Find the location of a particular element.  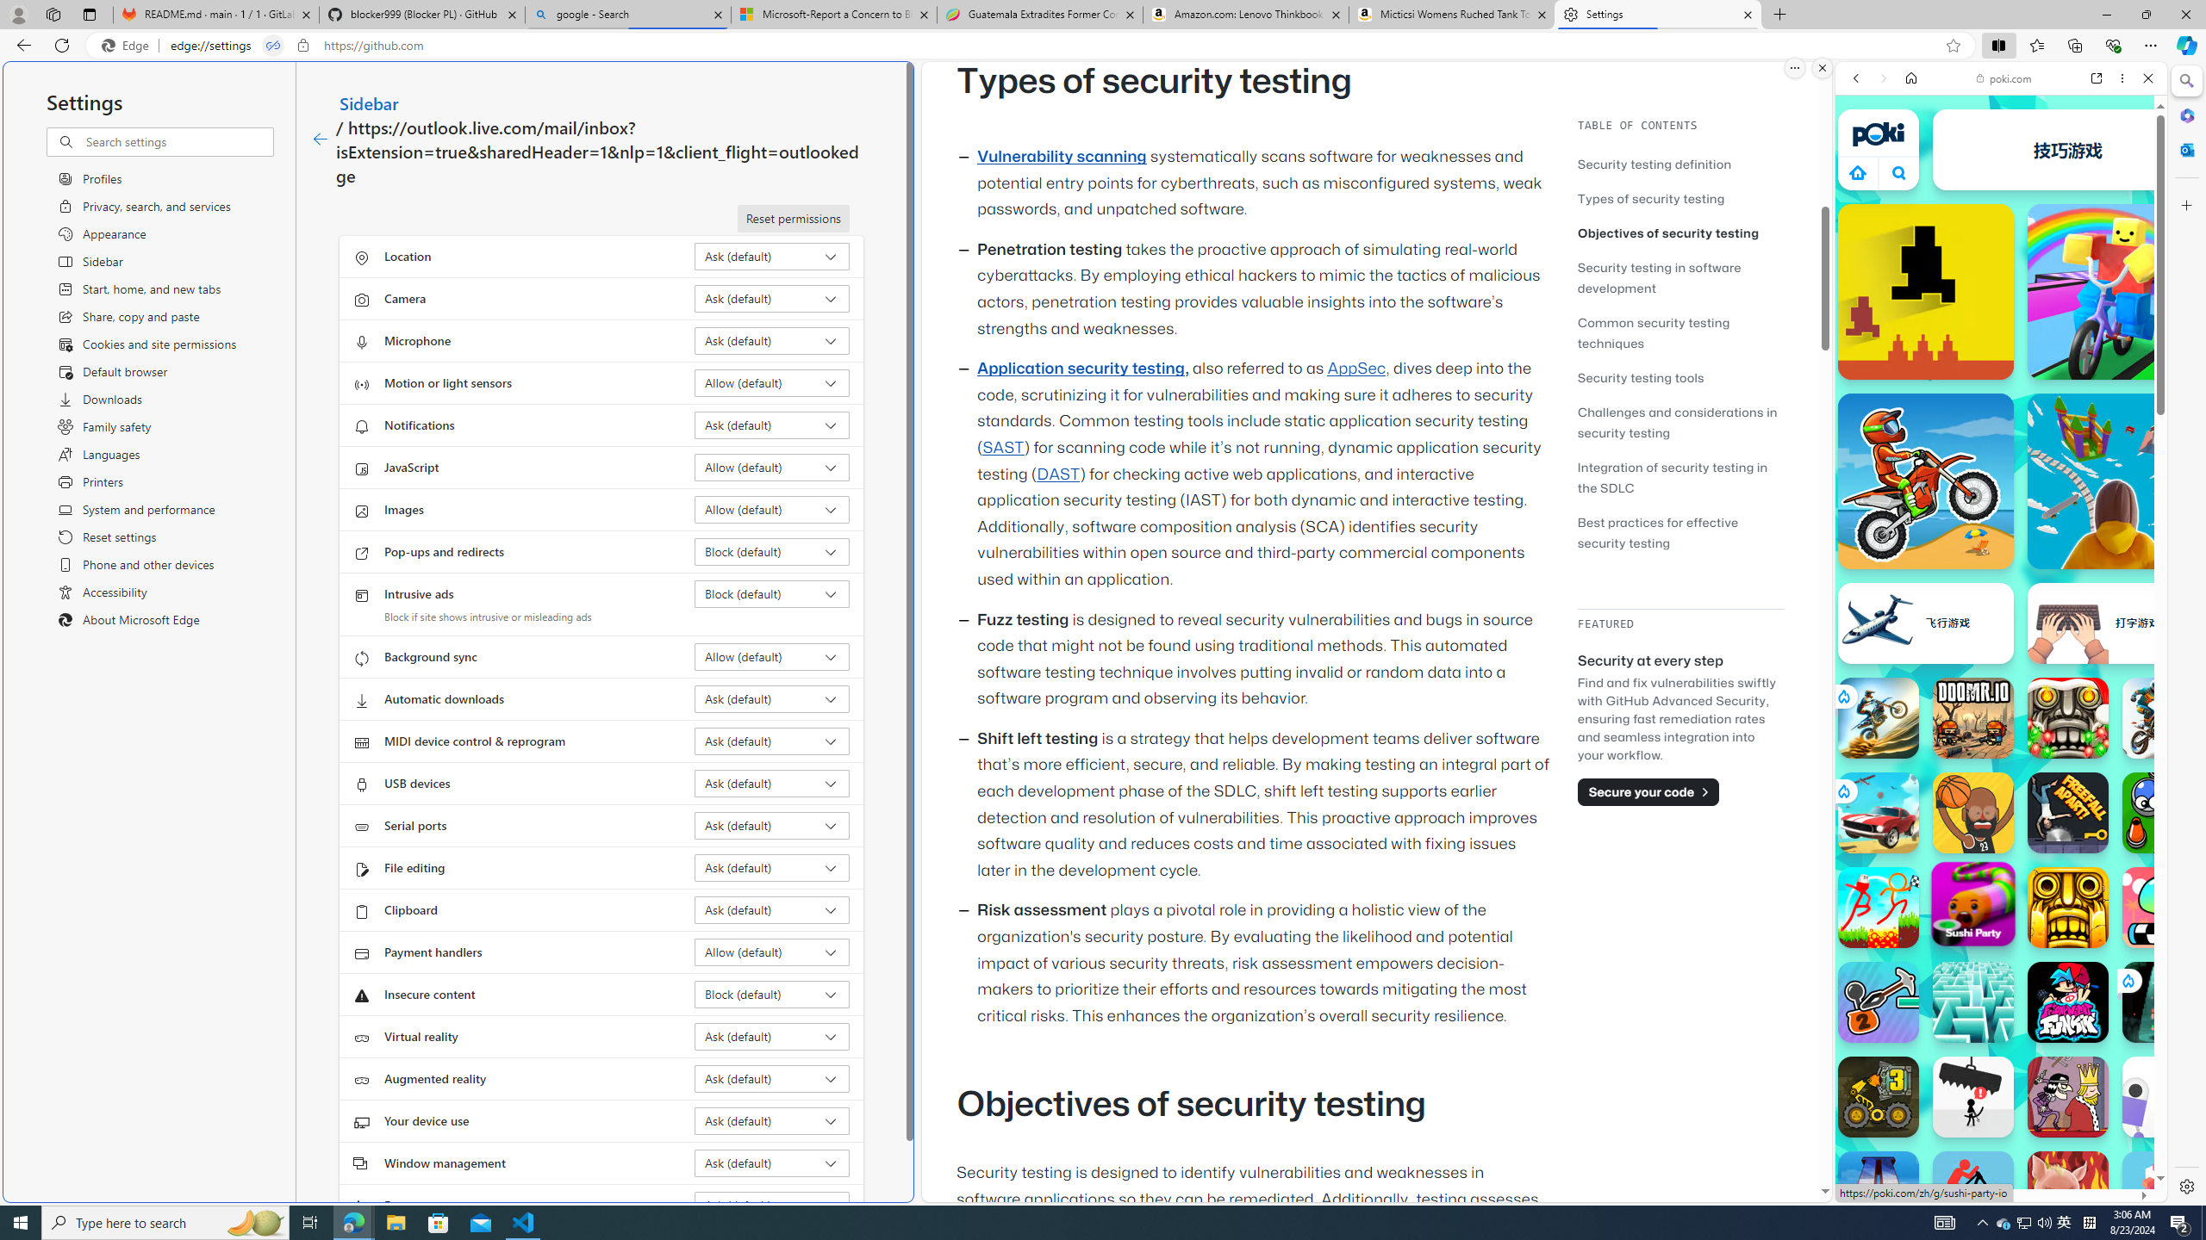

Crazy Cars is located at coordinates (2172, 792).